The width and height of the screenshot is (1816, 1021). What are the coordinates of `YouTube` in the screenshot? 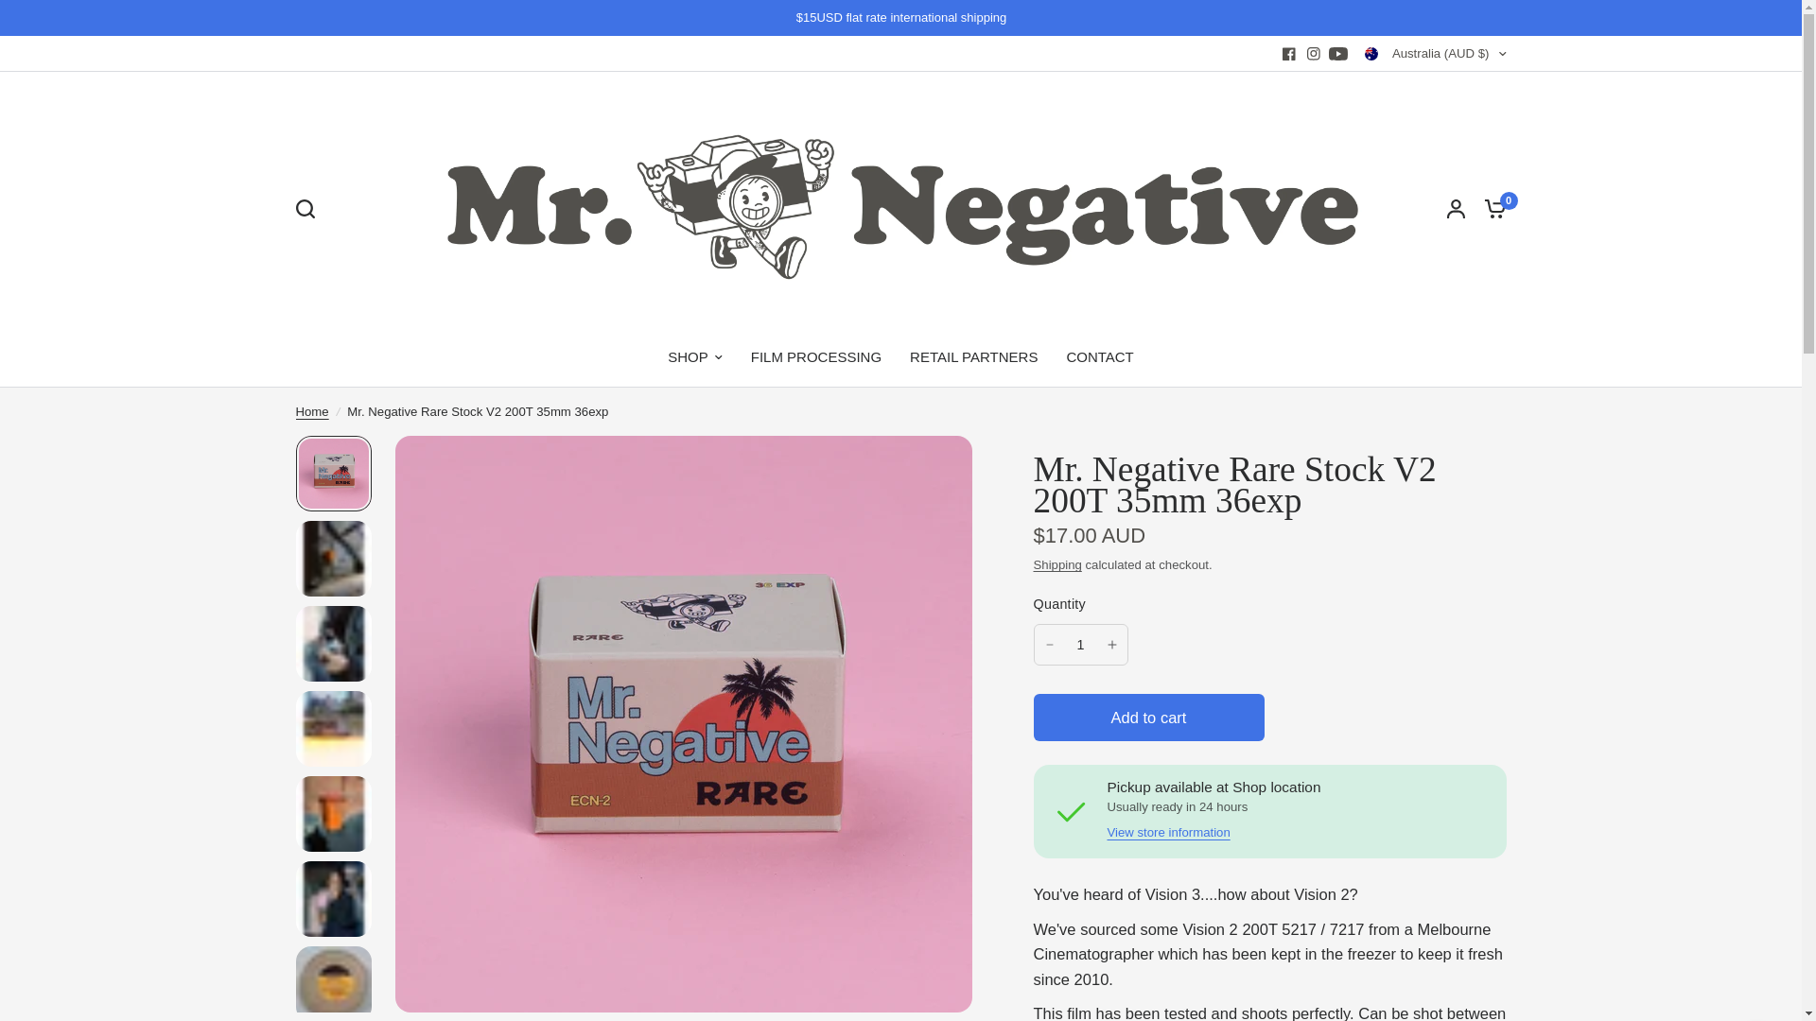 It's located at (1337, 54).